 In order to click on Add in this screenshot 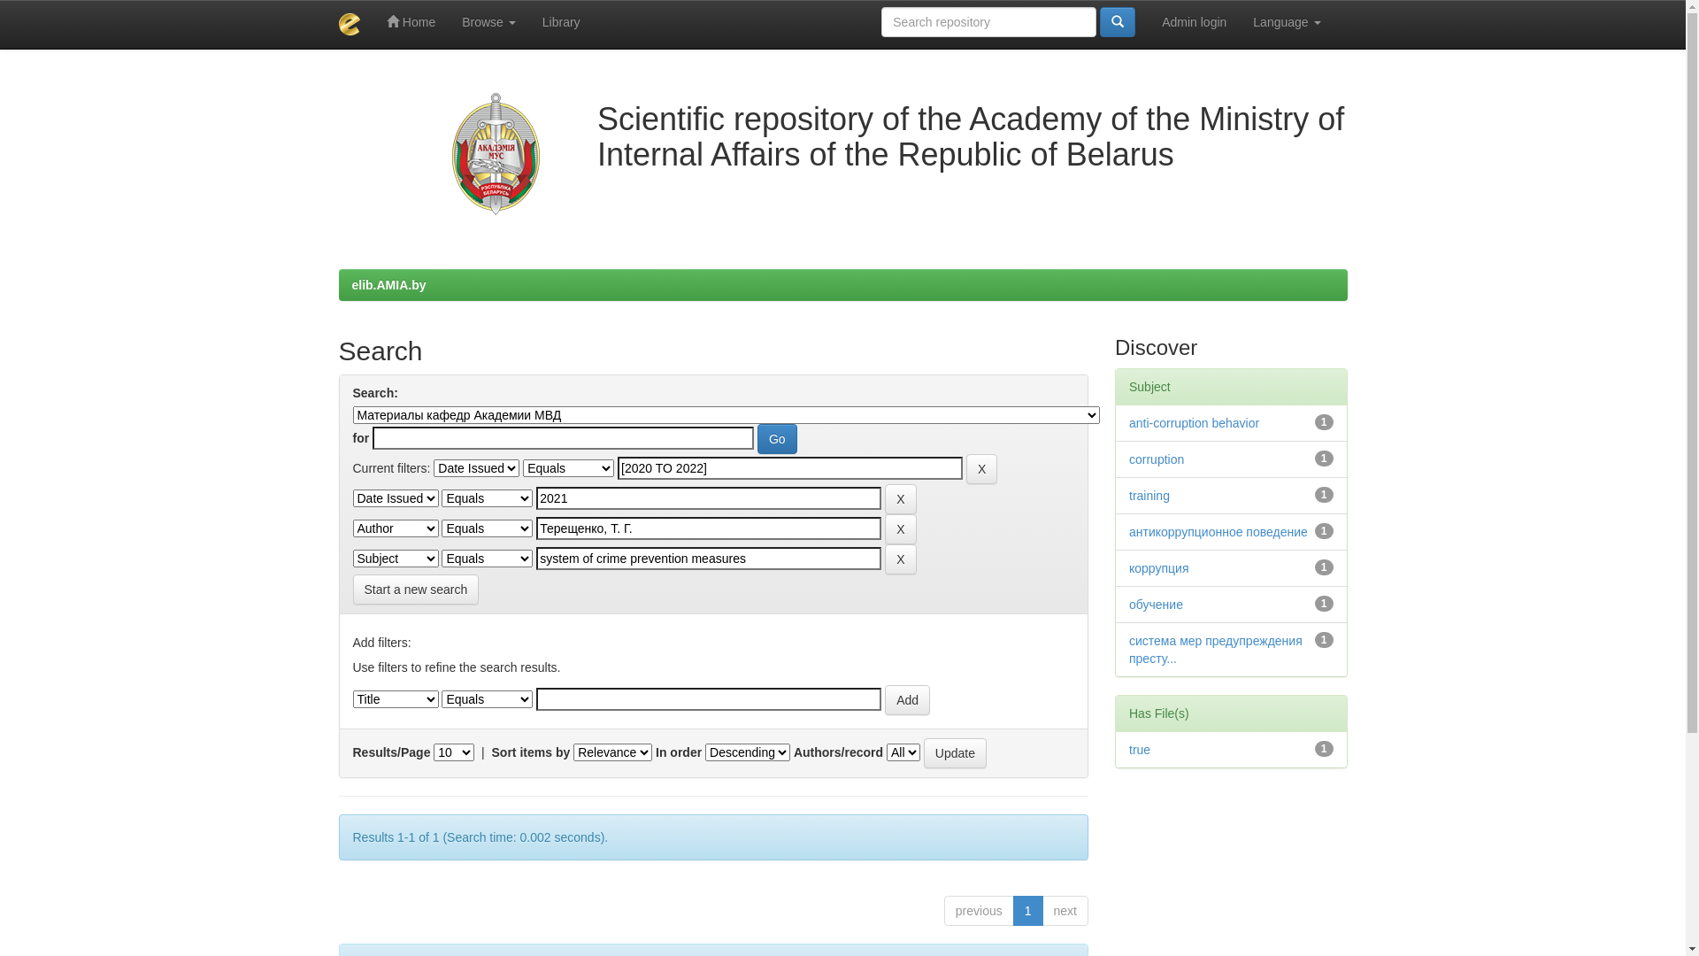, I will do `click(908, 700)`.